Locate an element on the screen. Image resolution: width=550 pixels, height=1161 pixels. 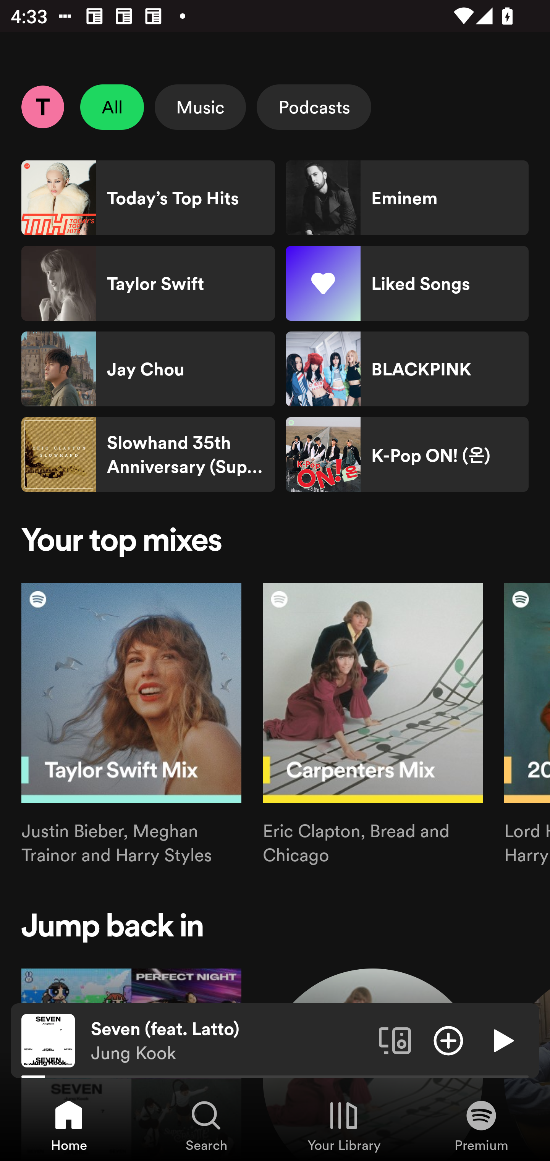
All Unselect All is located at coordinates (112, 107).